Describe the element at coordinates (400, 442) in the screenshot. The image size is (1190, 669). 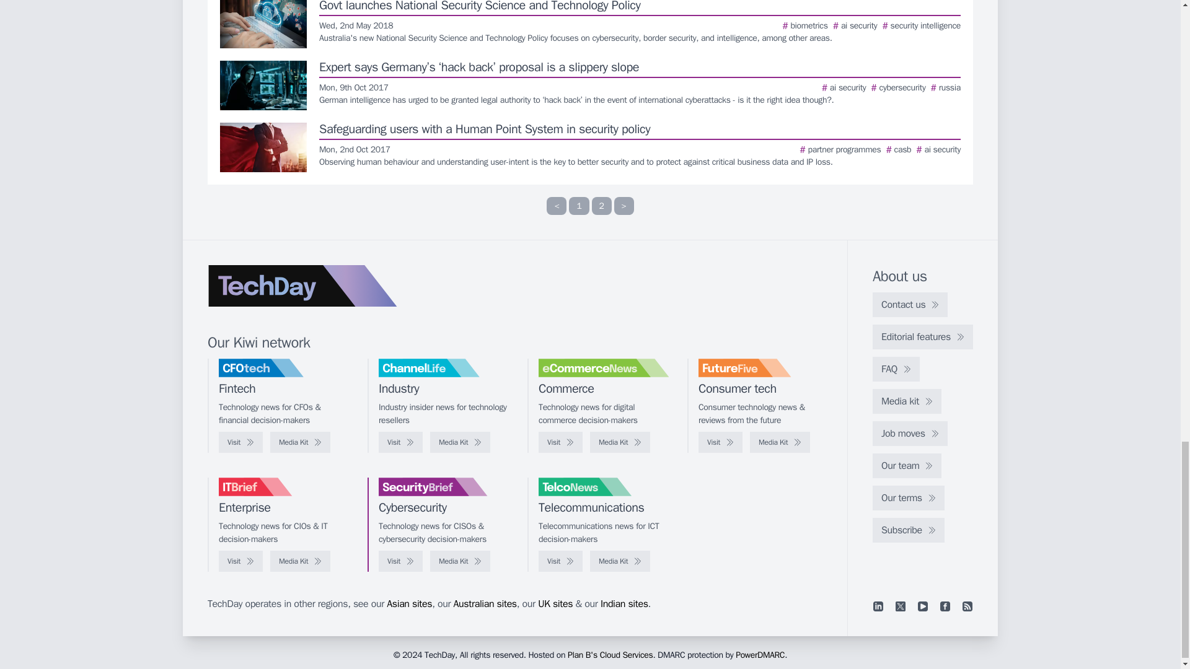
I see `Visit` at that location.